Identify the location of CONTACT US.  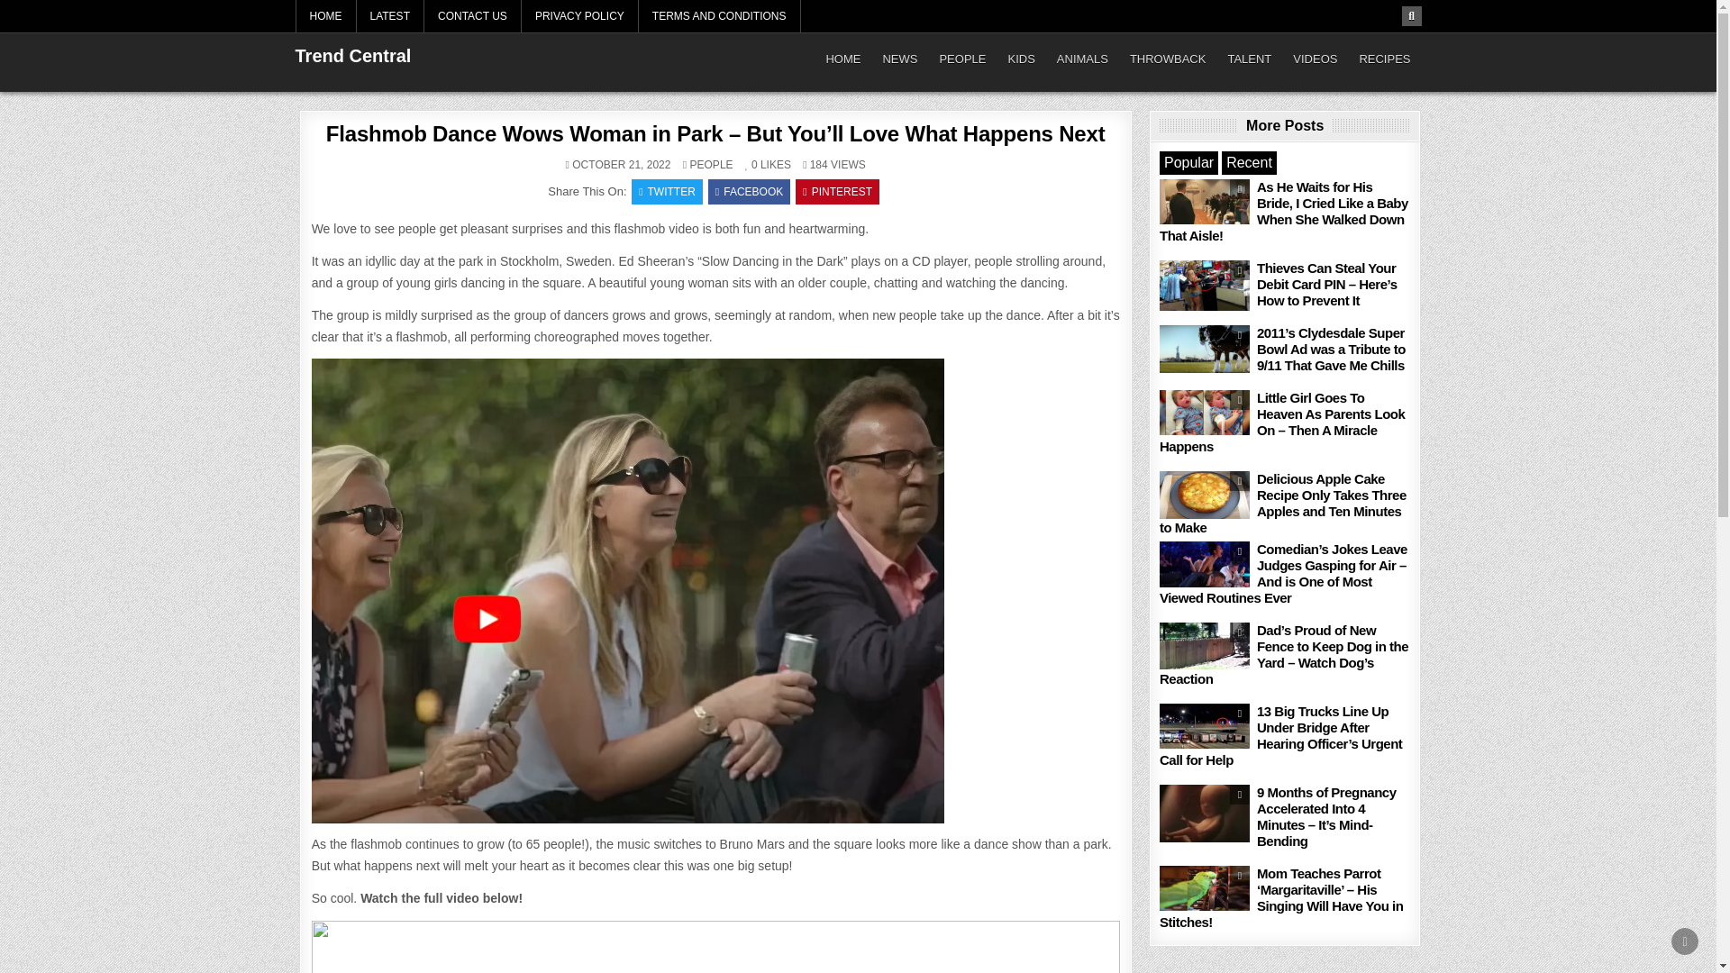
(472, 16).